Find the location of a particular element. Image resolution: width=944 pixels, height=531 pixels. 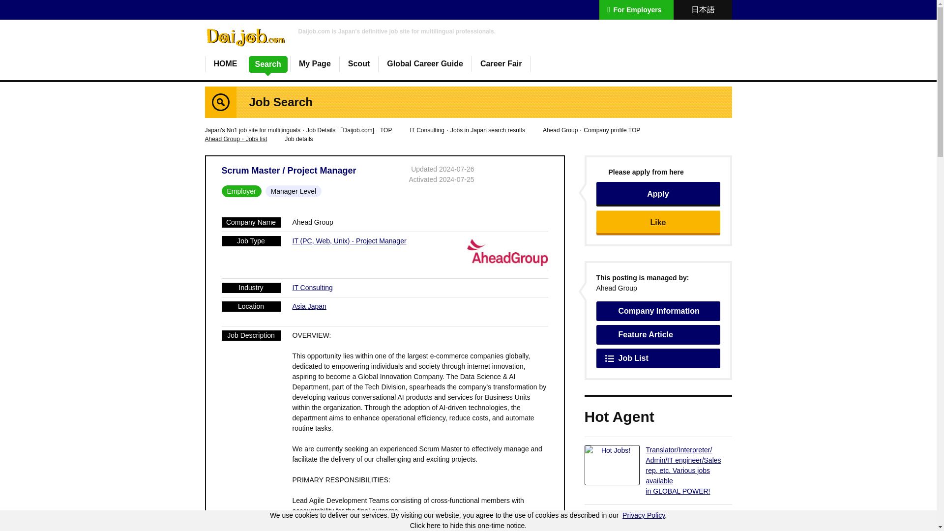

Scout is located at coordinates (359, 64).